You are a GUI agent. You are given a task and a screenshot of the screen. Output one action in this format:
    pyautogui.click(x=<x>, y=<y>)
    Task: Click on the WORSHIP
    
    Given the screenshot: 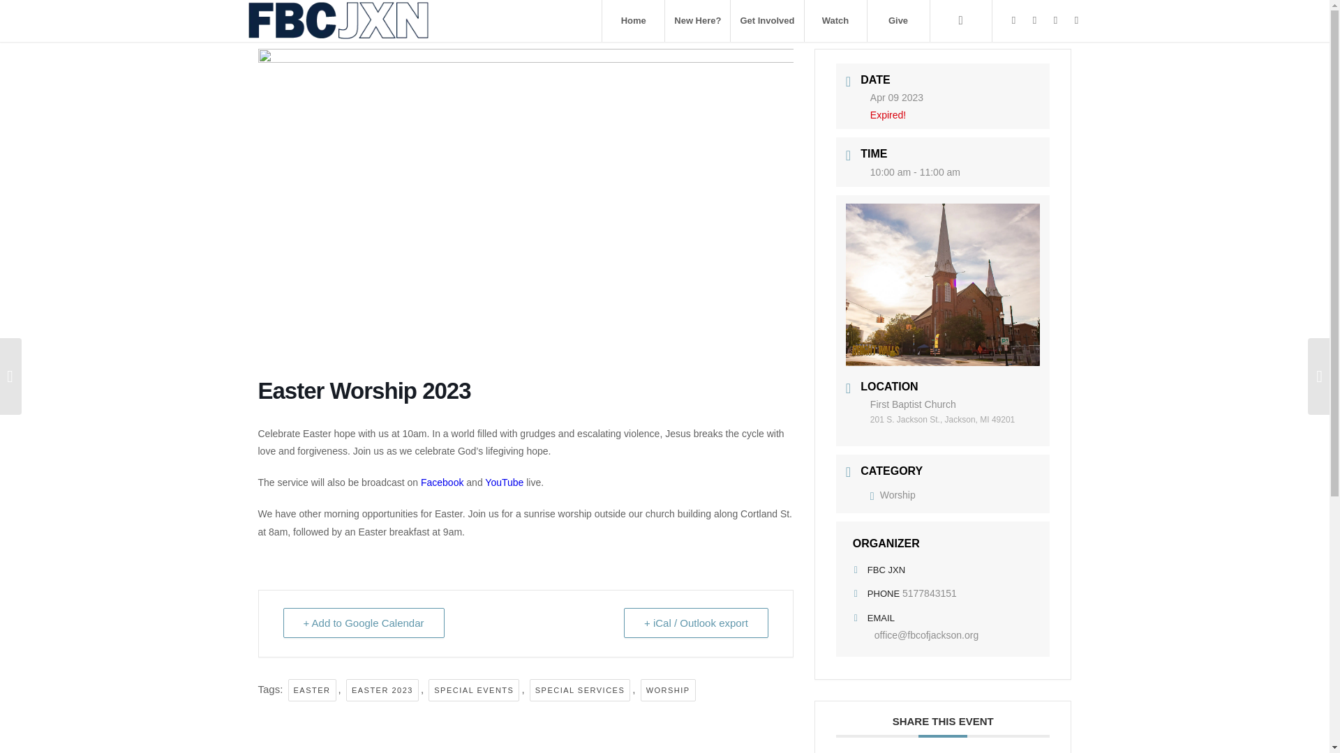 What is the action you would take?
    pyautogui.click(x=667, y=690)
    